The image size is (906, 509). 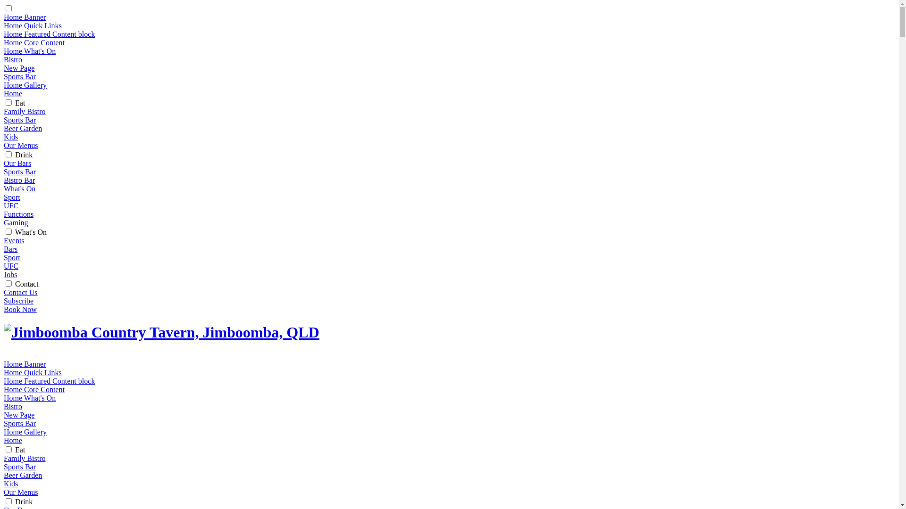 I want to click on Home Core Content, so click(x=34, y=42).